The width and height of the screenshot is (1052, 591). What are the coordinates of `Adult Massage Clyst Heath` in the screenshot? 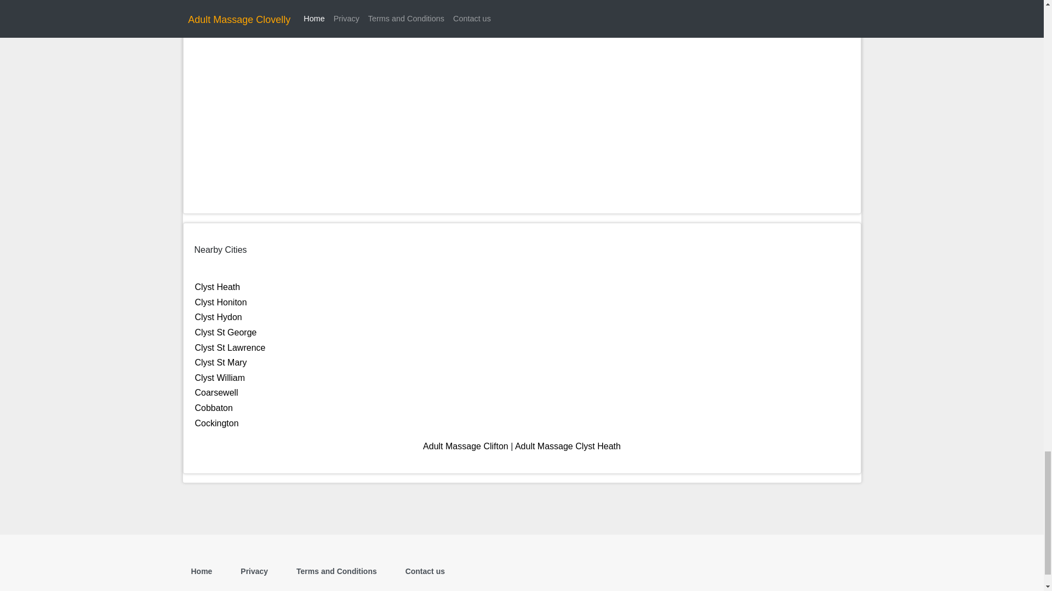 It's located at (568, 446).